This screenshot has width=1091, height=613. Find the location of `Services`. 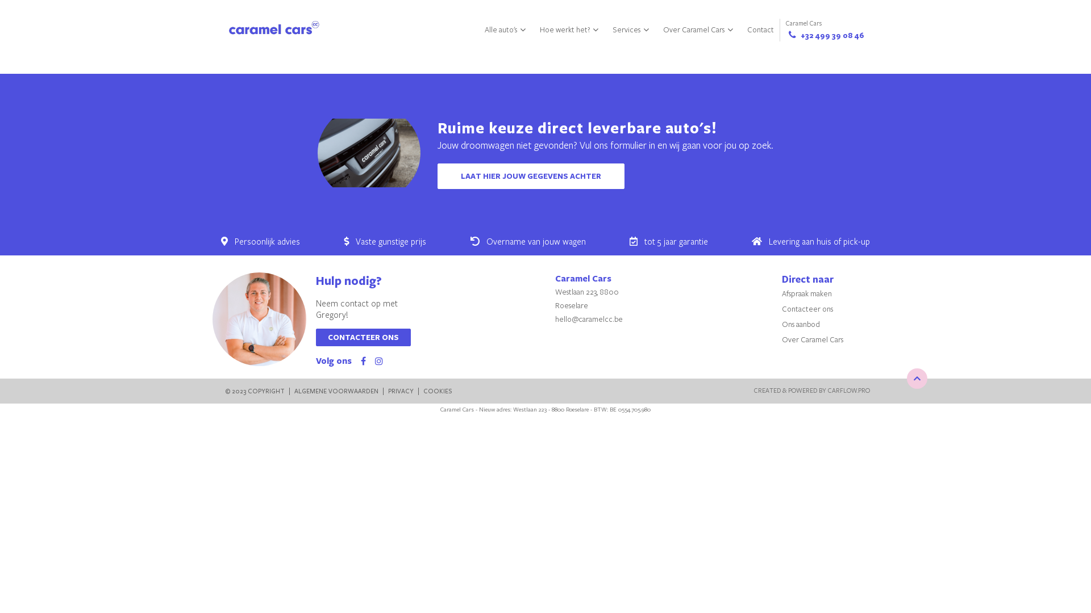

Services is located at coordinates (632, 30).